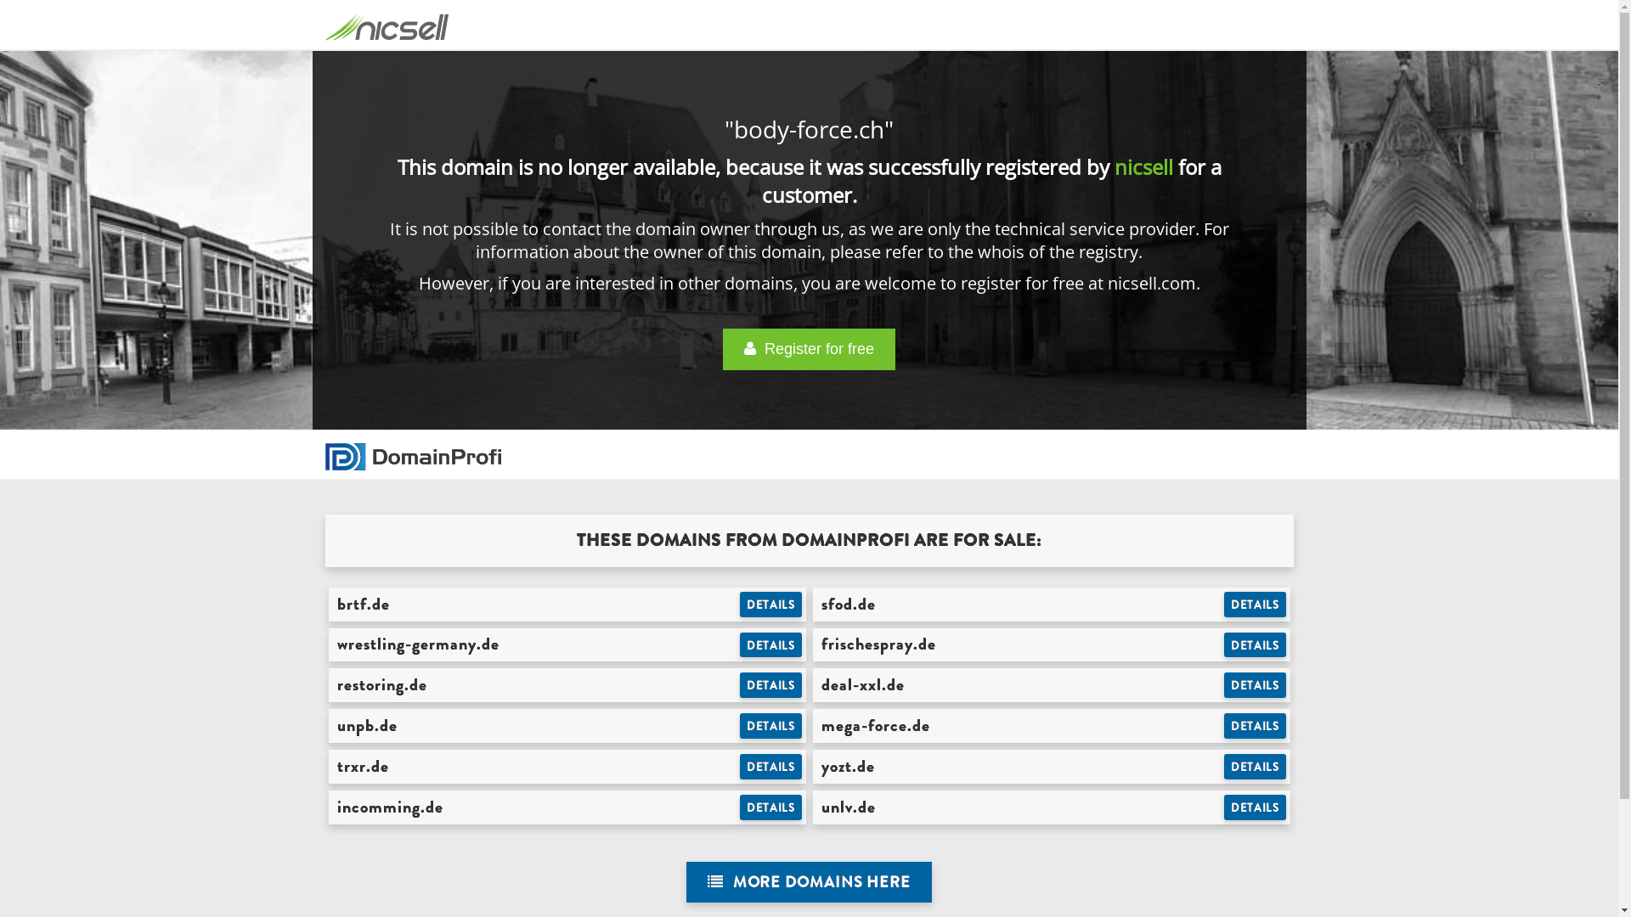 This screenshot has width=1631, height=917. Describe the element at coordinates (771, 807) in the screenshot. I see `DETAILS` at that location.